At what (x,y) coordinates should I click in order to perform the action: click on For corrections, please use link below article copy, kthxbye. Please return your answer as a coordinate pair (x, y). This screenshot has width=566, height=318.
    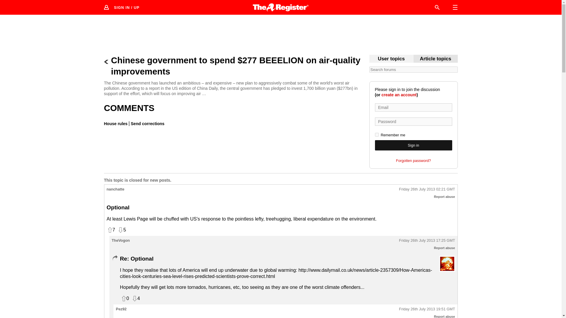
    Looking at the image, I should click on (435, 59).